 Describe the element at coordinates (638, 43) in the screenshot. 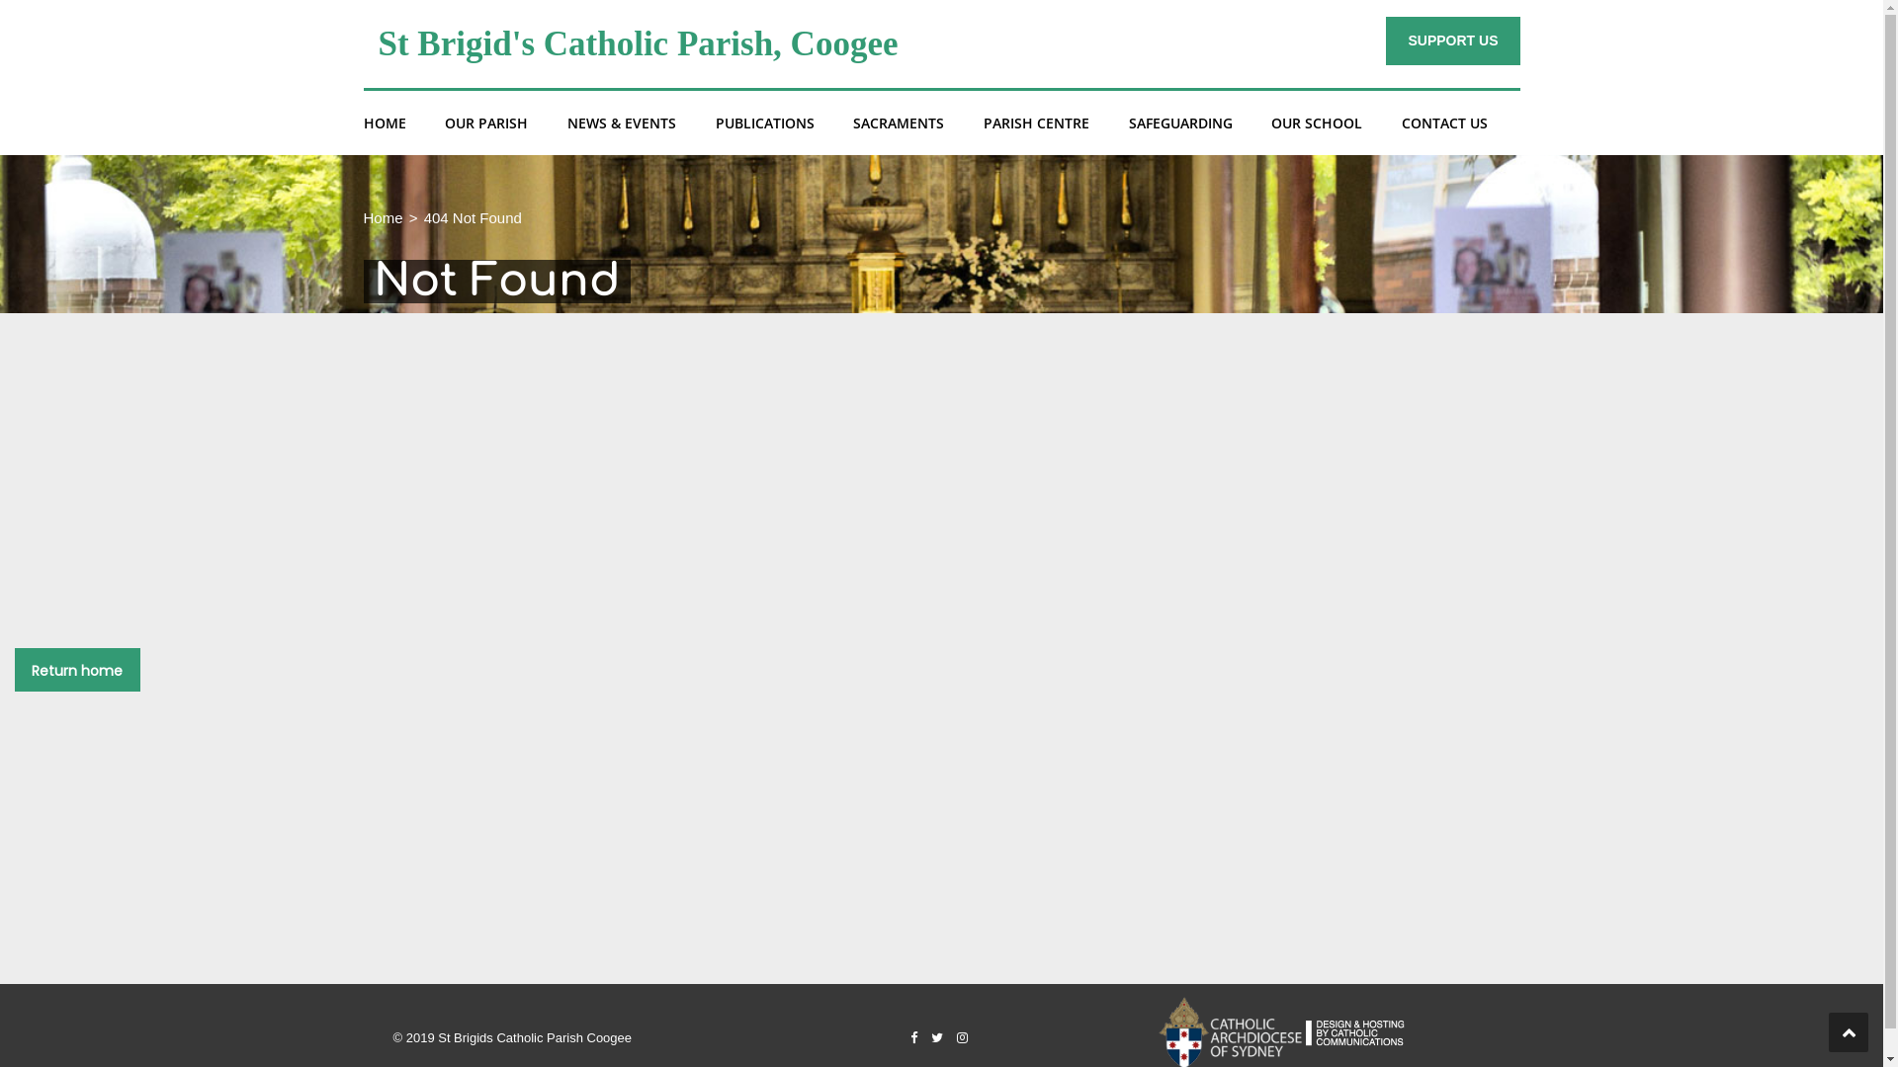

I see `St Brigid's Catholic Parish, Coogee` at that location.